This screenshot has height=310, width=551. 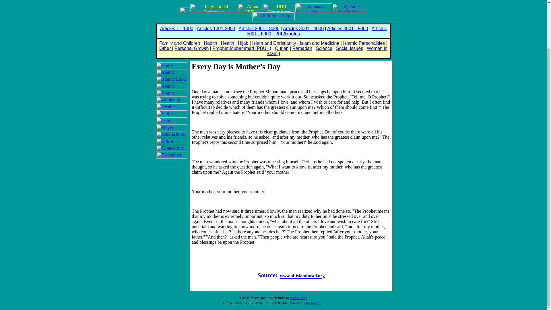 What do you see at coordinates (216, 28) in the screenshot?
I see `Articles 1001-2000` at bounding box center [216, 28].